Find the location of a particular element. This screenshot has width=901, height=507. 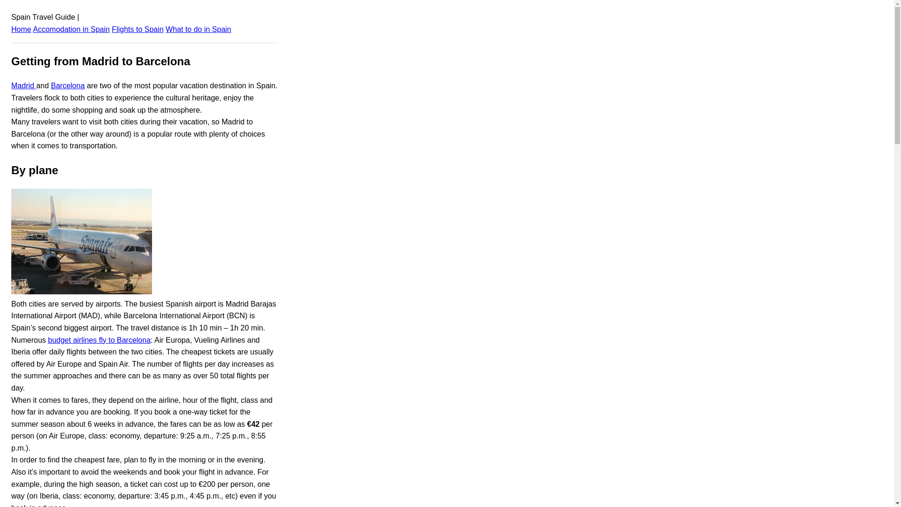

Madrid is located at coordinates (23, 85).